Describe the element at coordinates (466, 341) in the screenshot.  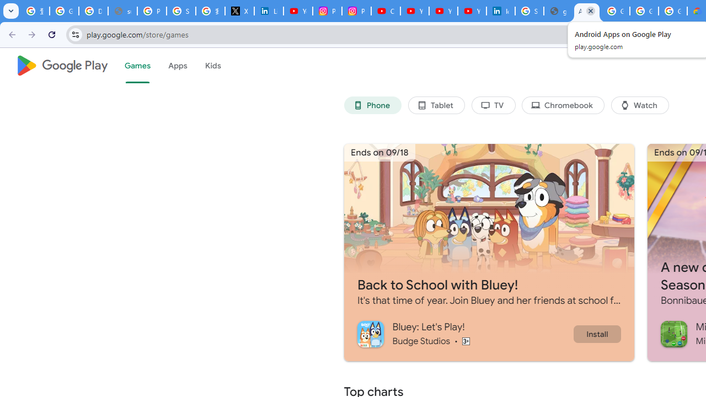
I see `Content rating Rated for 3+` at that location.